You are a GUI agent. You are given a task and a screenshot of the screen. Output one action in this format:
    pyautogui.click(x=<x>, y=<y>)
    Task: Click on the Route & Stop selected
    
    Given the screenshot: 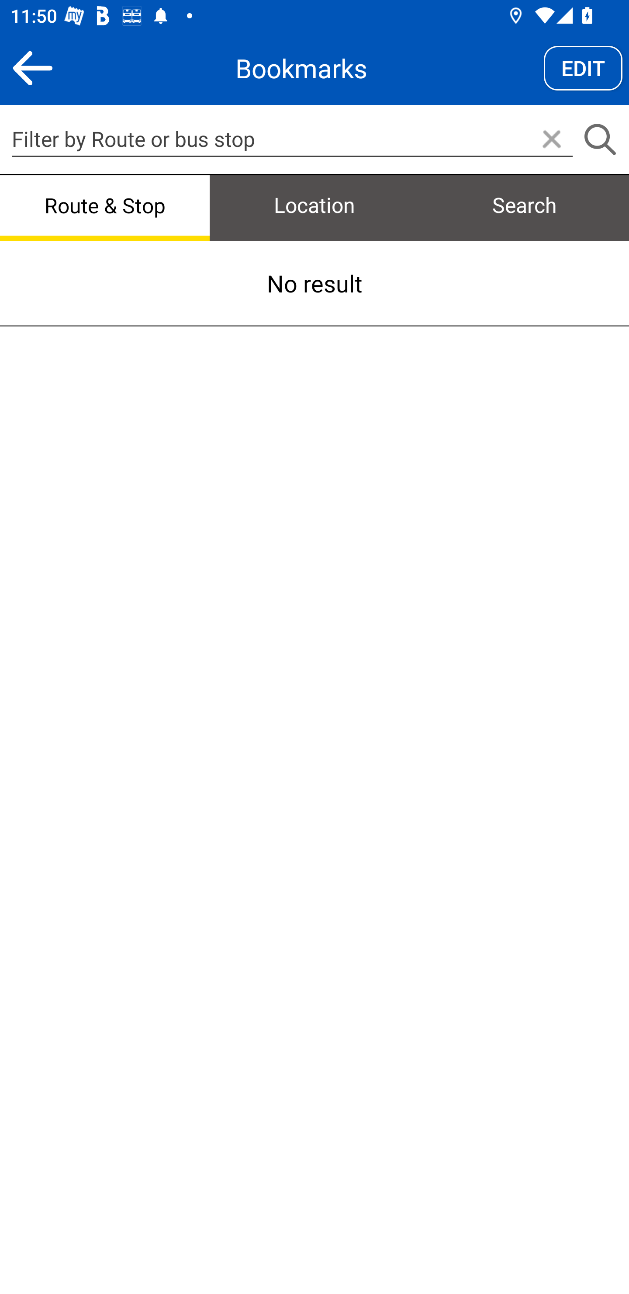 What is the action you would take?
    pyautogui.click(x=105, y=206)
    